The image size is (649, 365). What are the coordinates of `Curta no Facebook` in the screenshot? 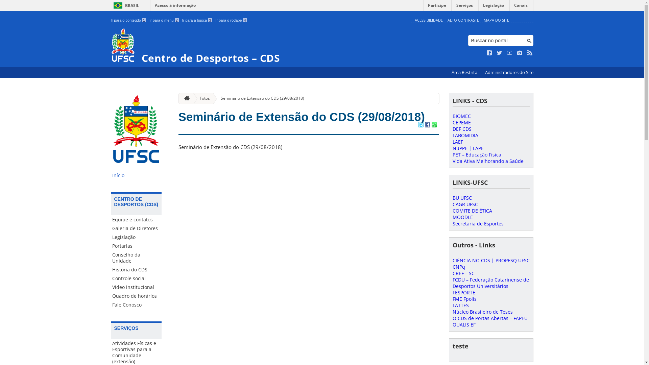 It's located at (489, 53).